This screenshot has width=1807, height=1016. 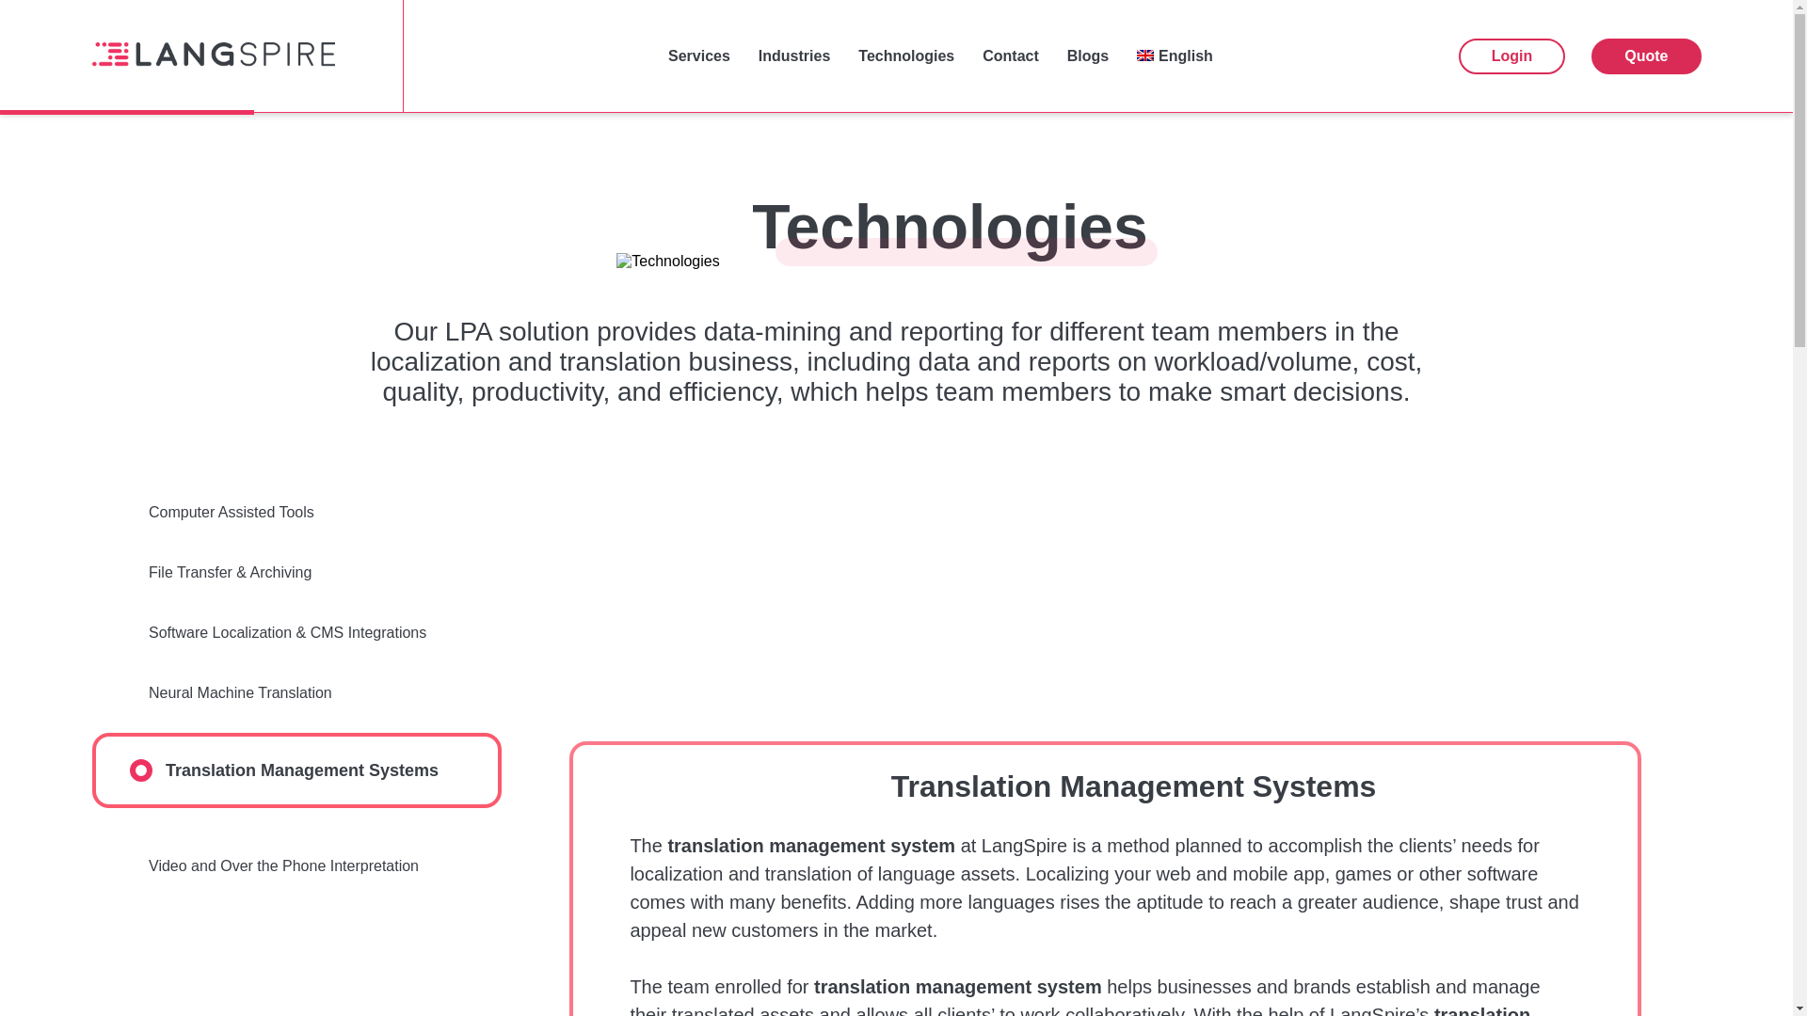 What do you see at coordinates (1011, 56) in the screenshot?
I see `Contact` at bounding box center [1011, 56].